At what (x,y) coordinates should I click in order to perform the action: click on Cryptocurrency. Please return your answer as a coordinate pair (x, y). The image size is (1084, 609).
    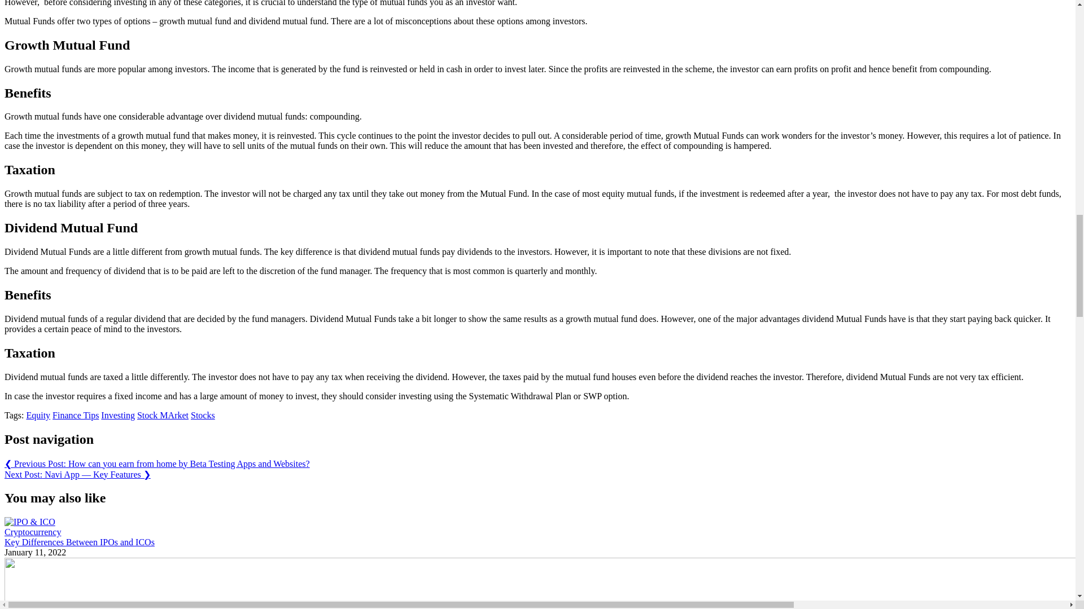
    Looking at the image, I should click on (32, 532).